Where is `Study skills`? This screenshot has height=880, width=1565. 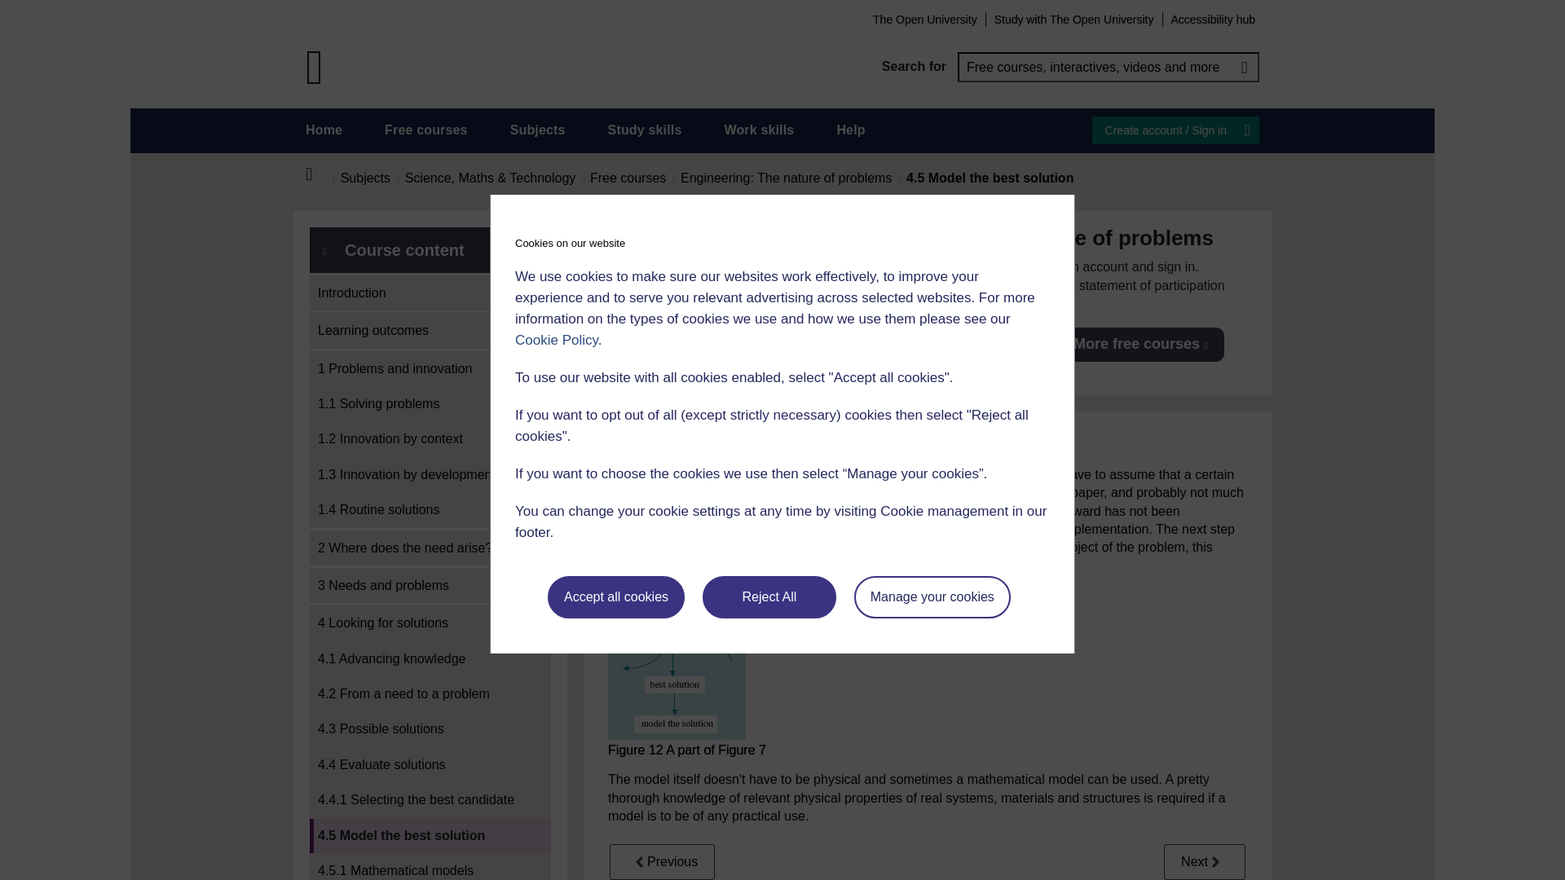
Study skills is located at coordinates (646, 130).